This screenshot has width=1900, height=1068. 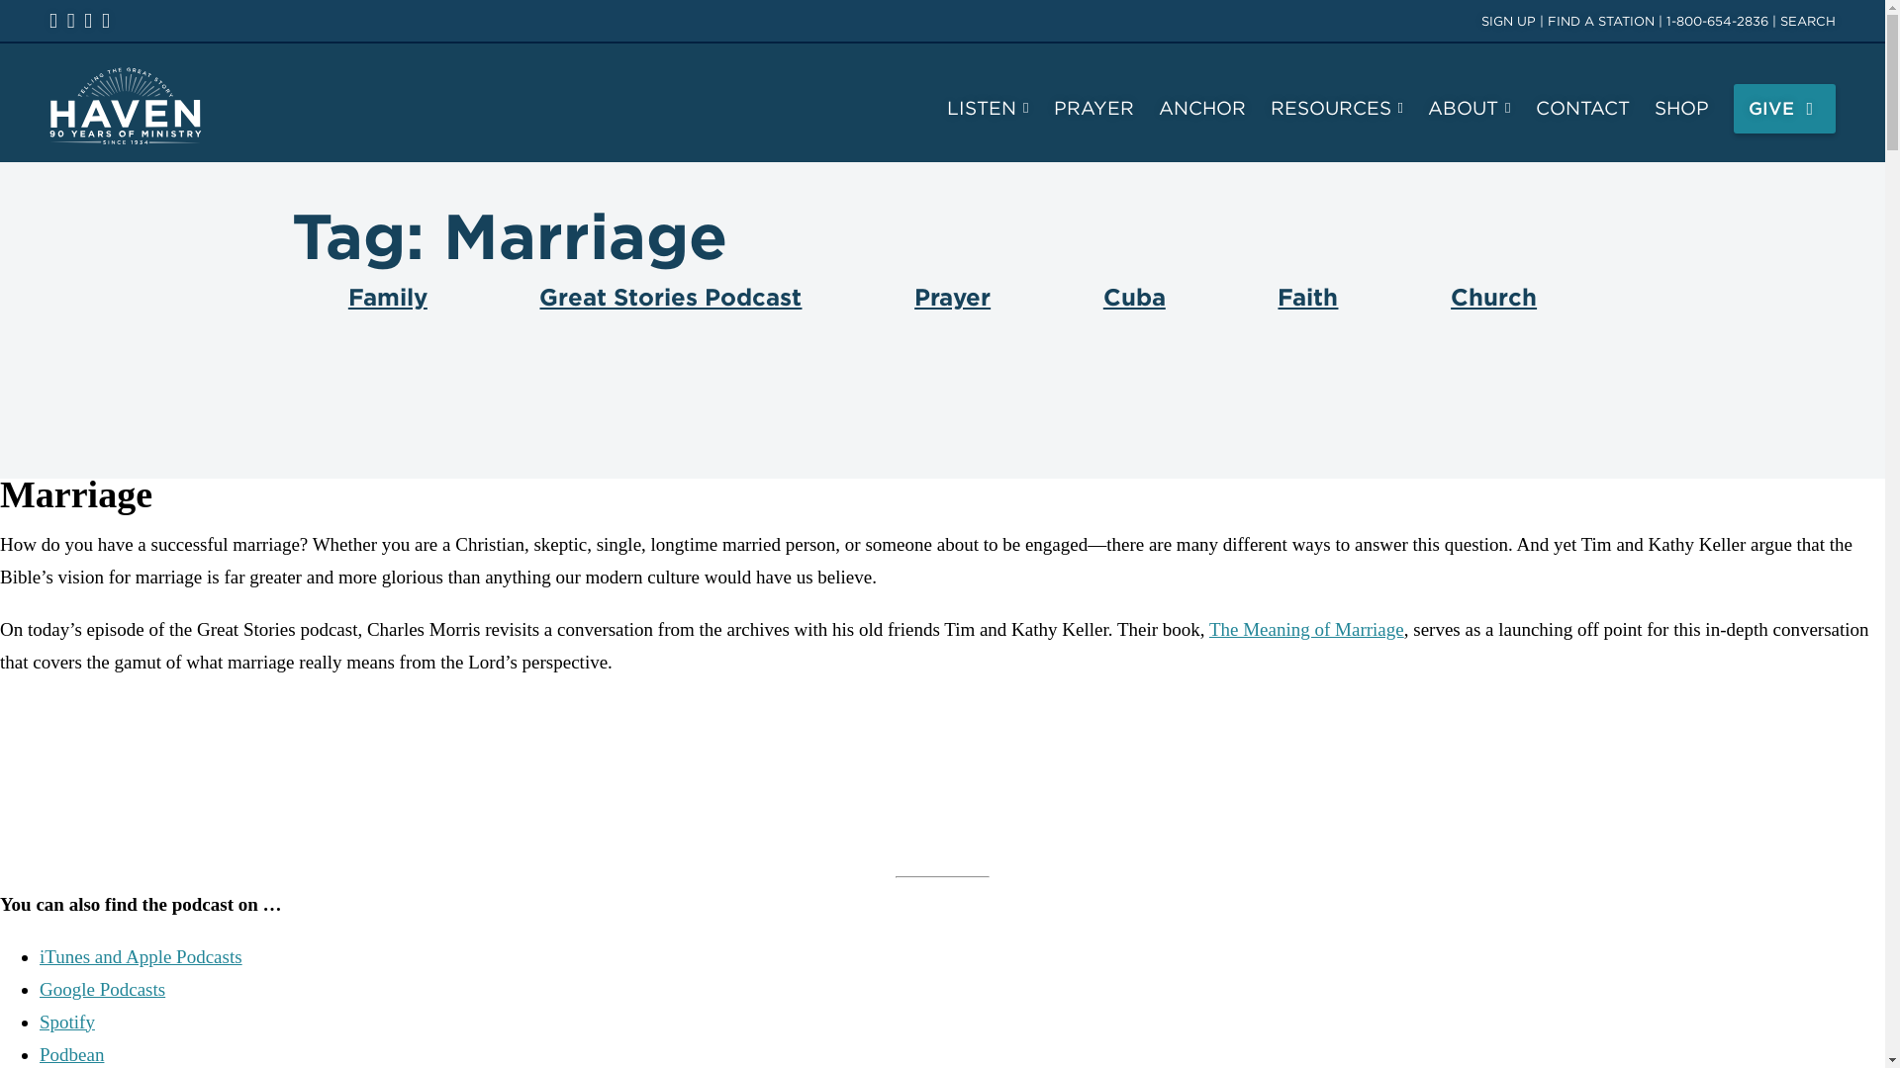 What do you see at coordinates (1681, 109) in the screenshot?
I see `SHOP` at bounding box center [1681, 109].